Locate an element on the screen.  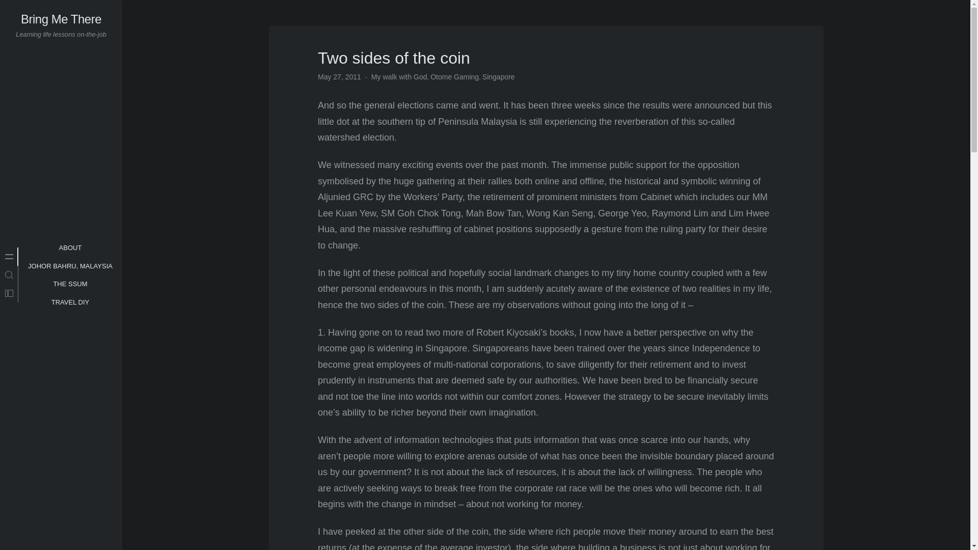
JOHOR BAHRU, MALAYSIA is located at coordinates (70, 275).